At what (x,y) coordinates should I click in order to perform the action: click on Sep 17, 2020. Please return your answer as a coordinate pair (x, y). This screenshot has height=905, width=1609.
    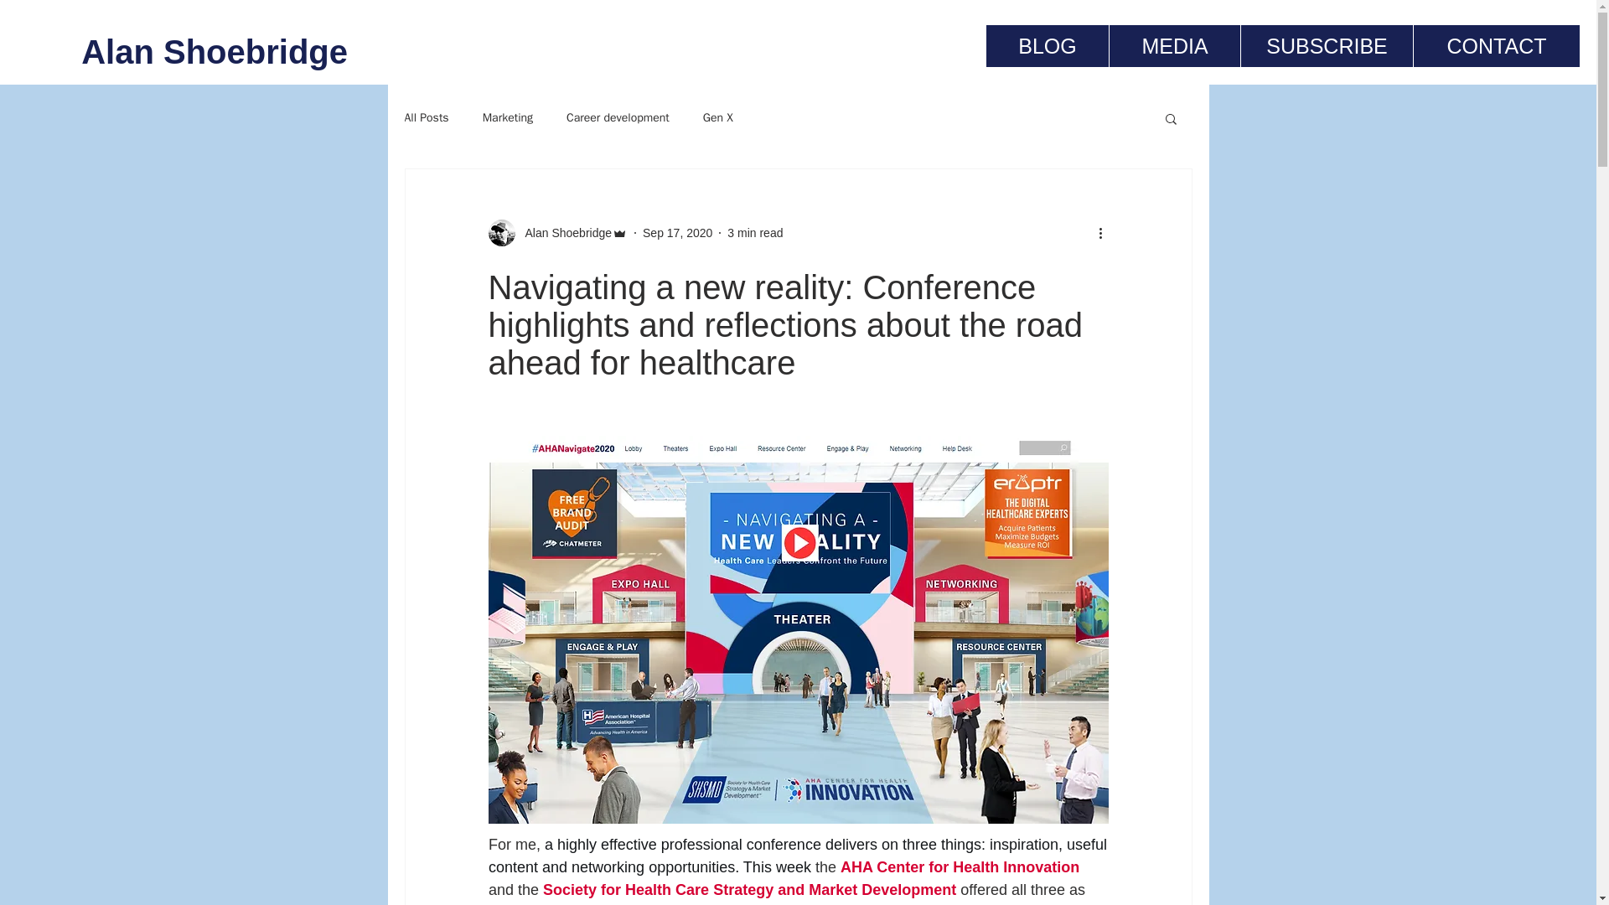
    Looking at the image, I should click on (677, 233).